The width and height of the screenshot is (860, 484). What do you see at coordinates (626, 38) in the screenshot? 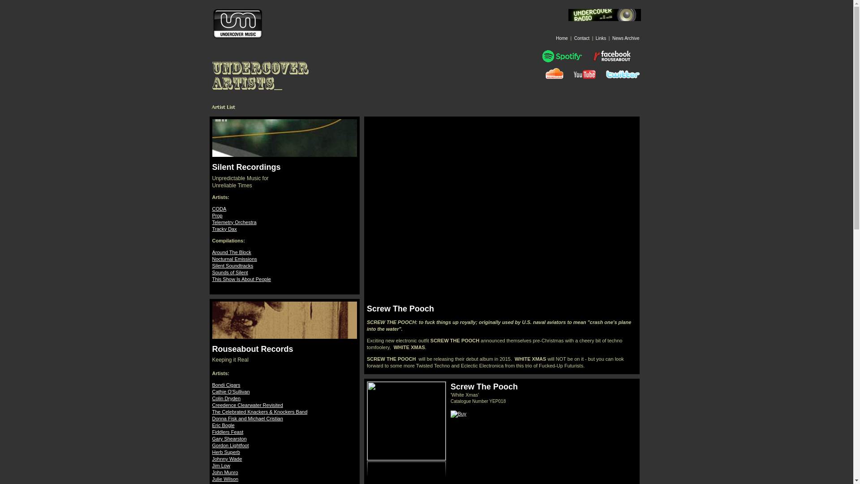
I see `News Archive` at bounding box center [626, 38].